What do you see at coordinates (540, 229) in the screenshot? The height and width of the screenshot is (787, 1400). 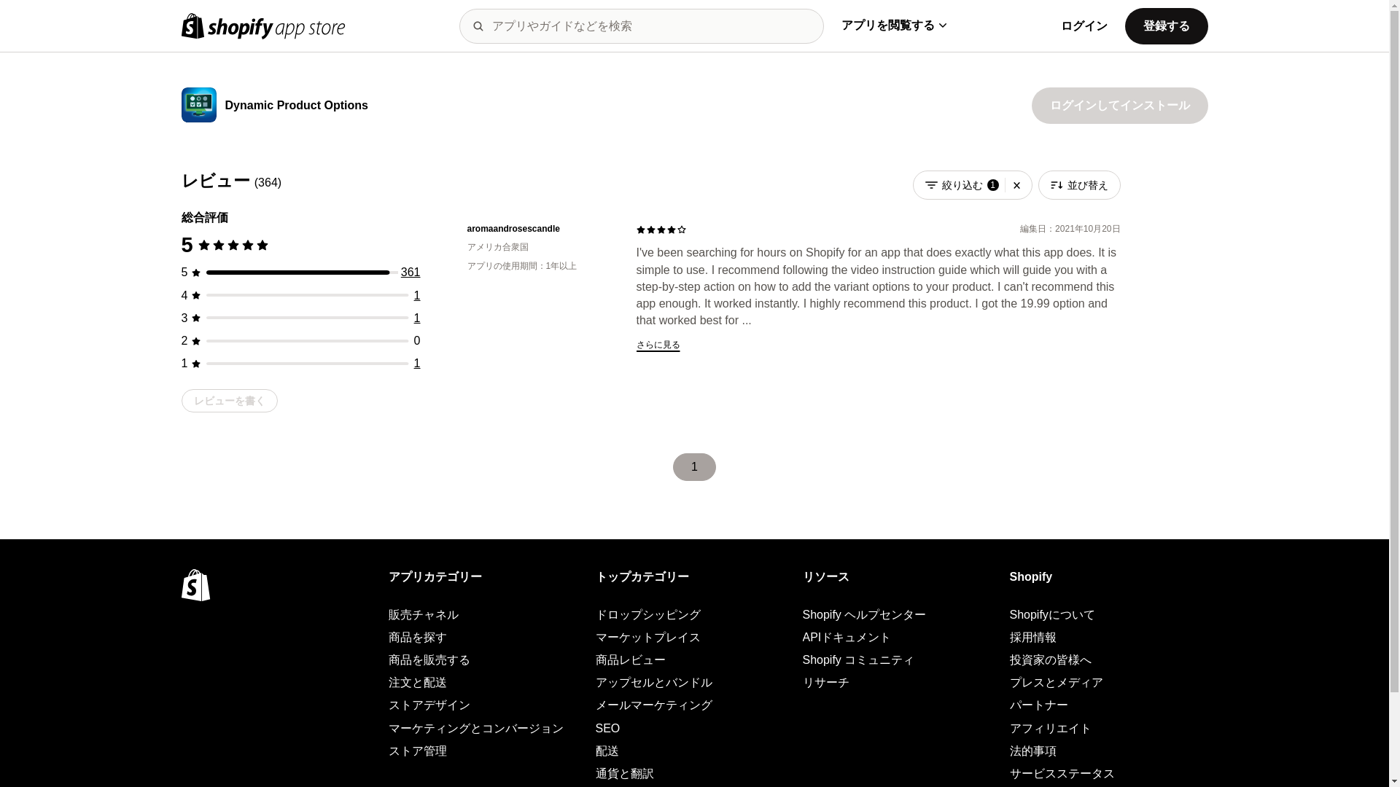 I see `aromaandrosescandle` at bounding box center [540, 229].